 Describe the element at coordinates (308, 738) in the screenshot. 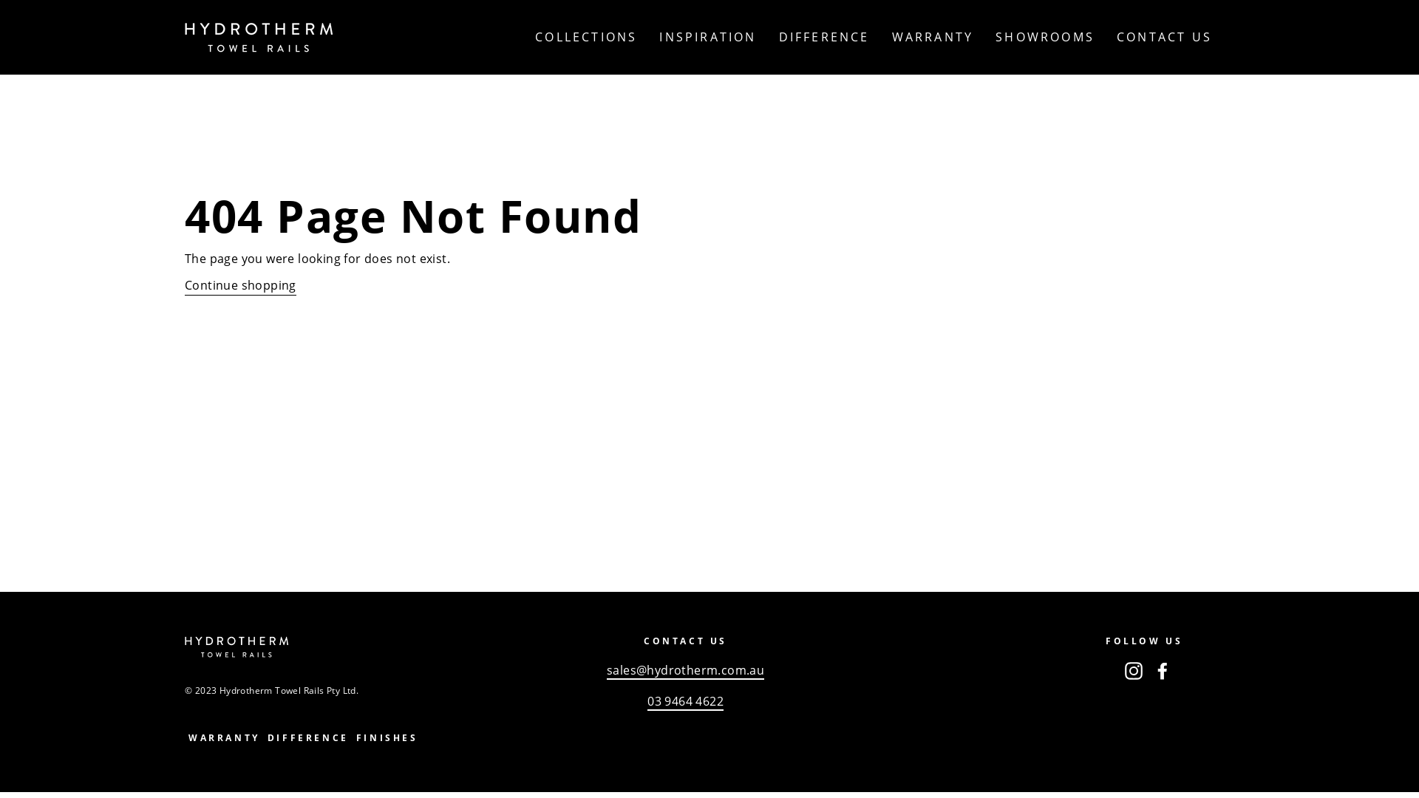

I see `DIFFERENCE` at that location.